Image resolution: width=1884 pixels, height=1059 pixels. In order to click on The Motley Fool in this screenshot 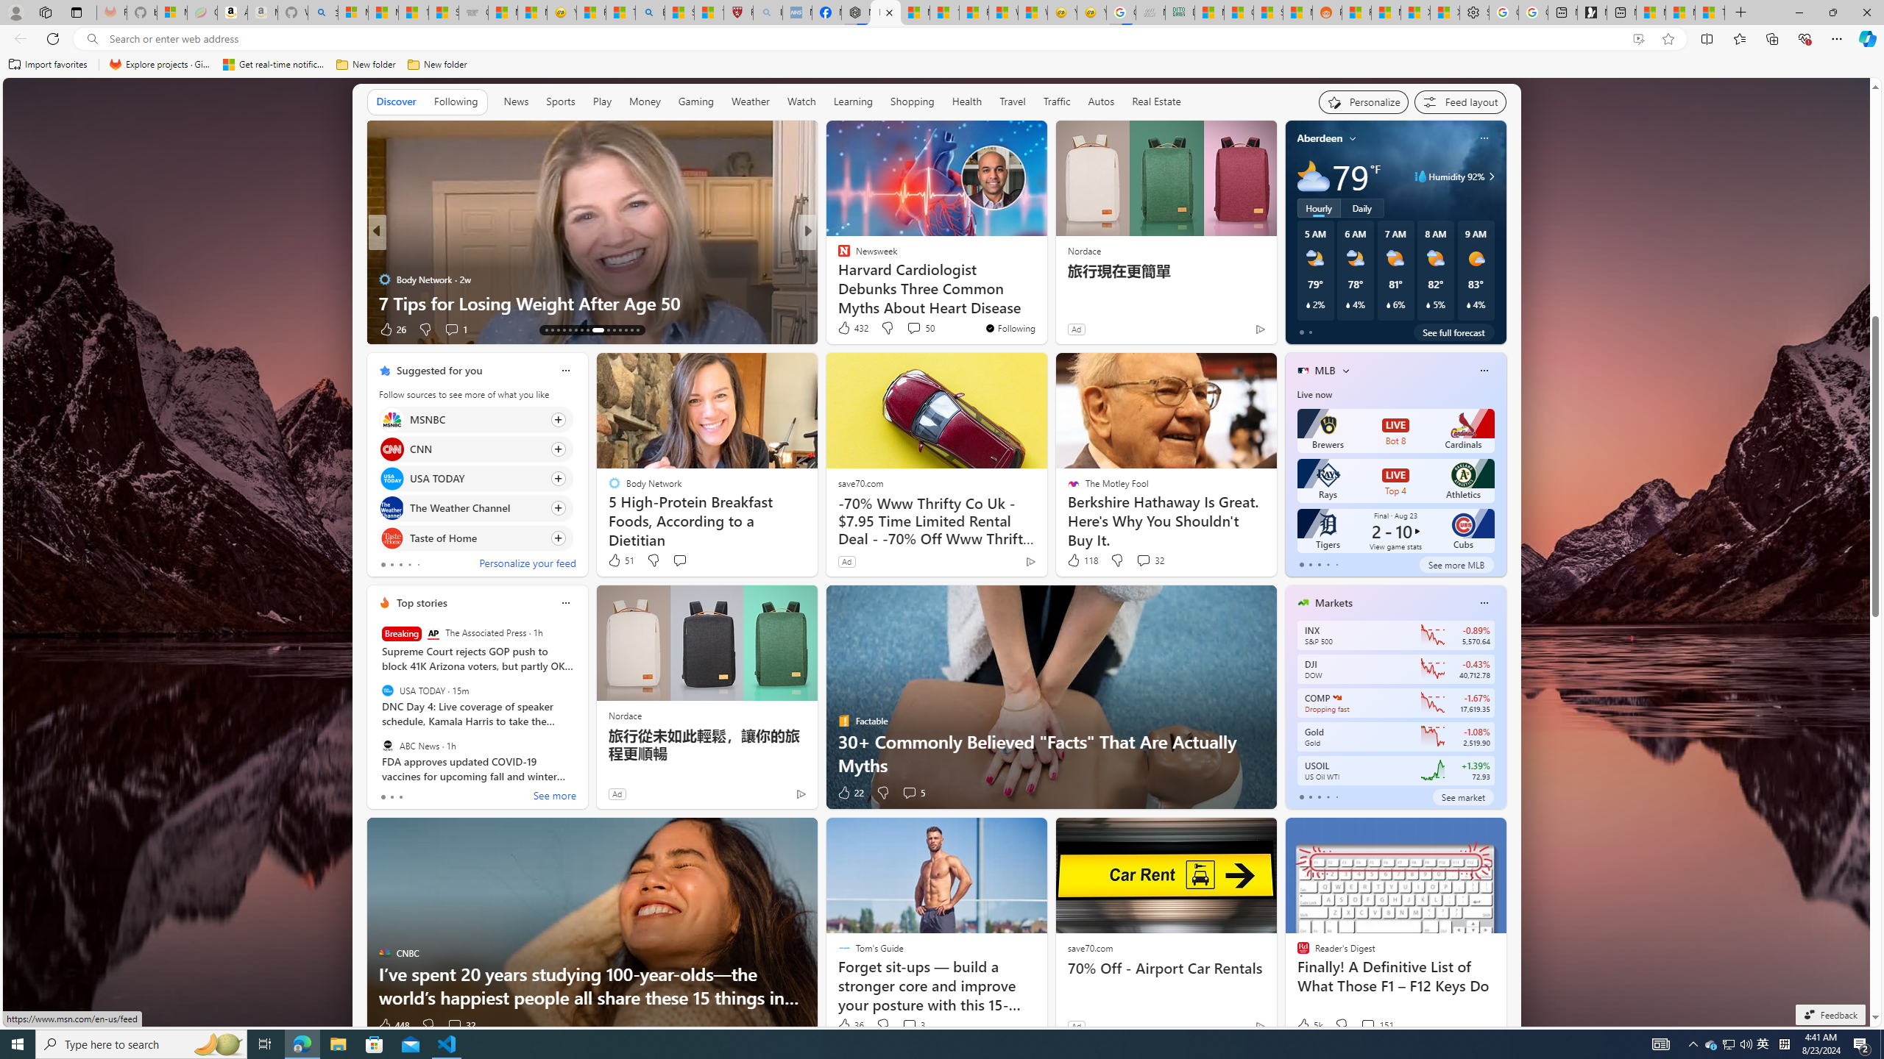, I will do `click(837, 255)`.